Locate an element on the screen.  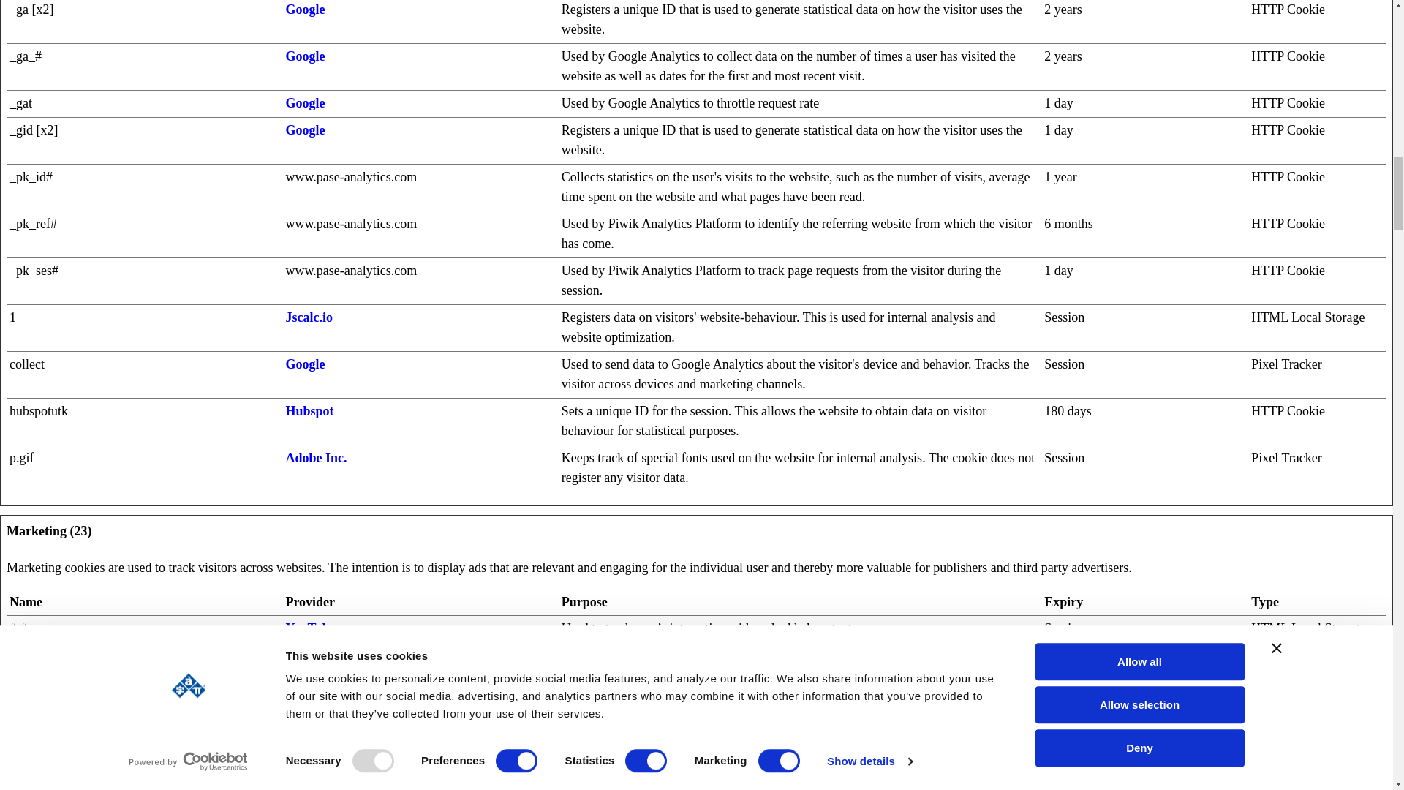
YouTube is located at coordinates (310, 628).